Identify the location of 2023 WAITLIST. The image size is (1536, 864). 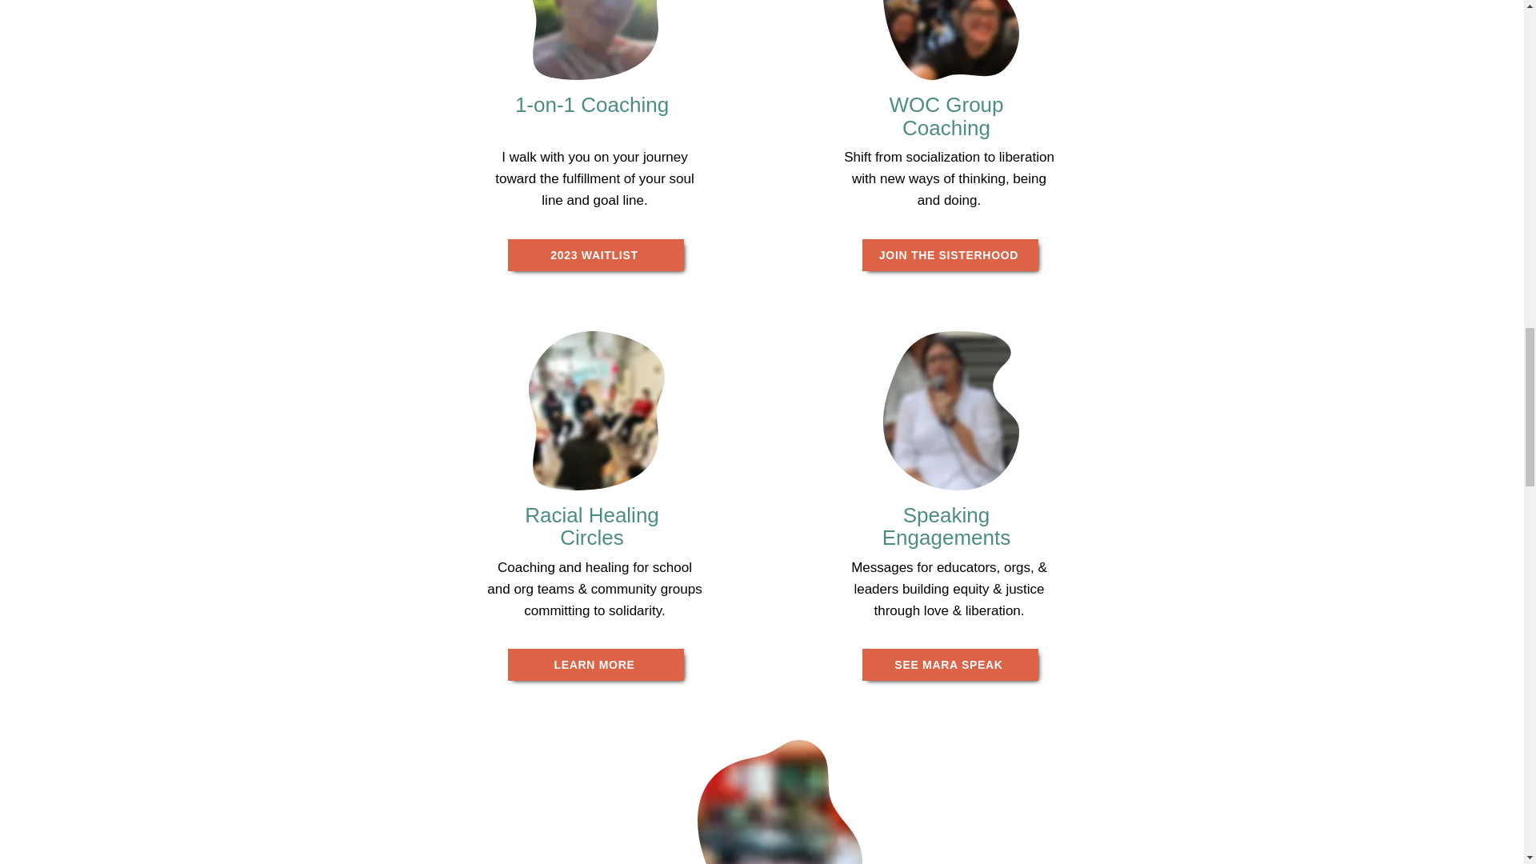
(595, 255).